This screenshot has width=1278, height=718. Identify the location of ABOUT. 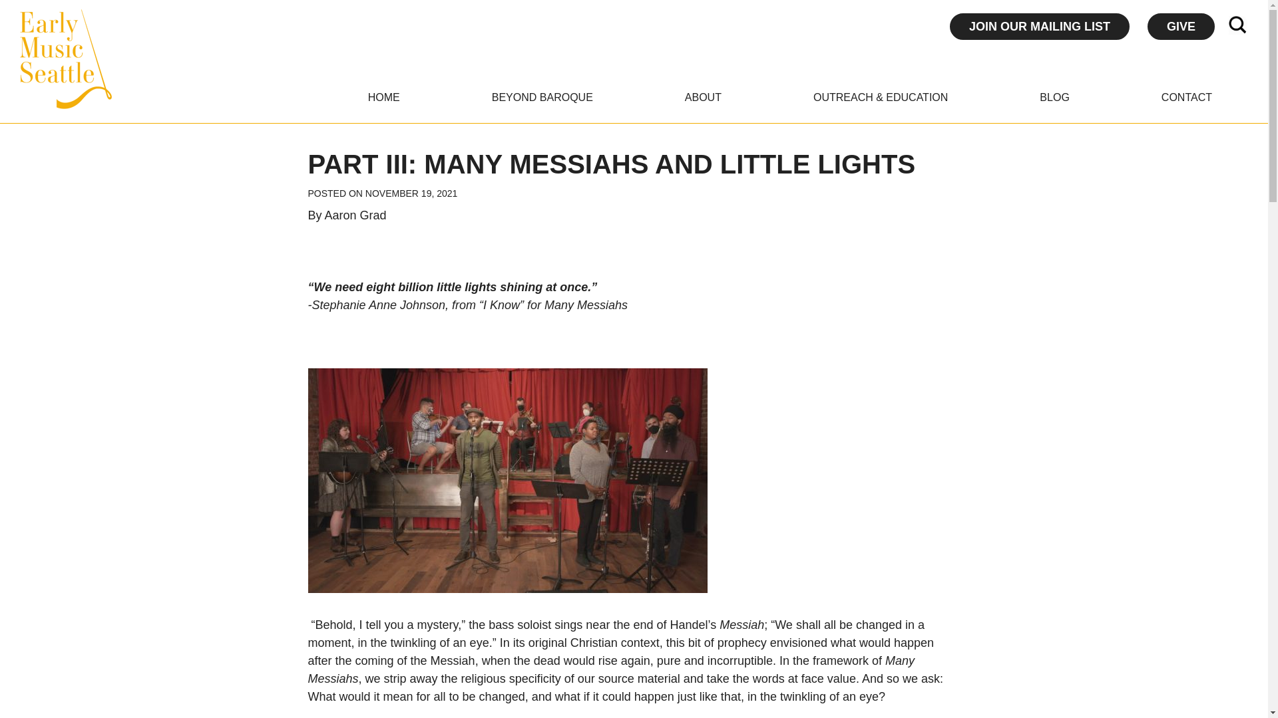
(703, 97).